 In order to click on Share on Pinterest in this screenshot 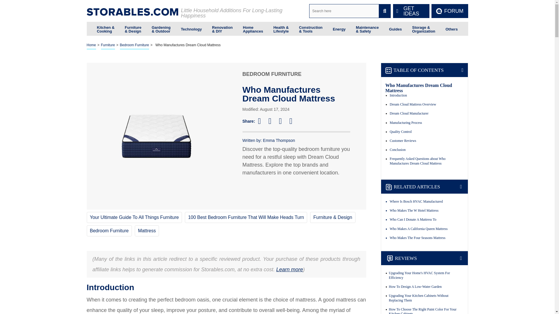, I will do `click(283, 121)`.